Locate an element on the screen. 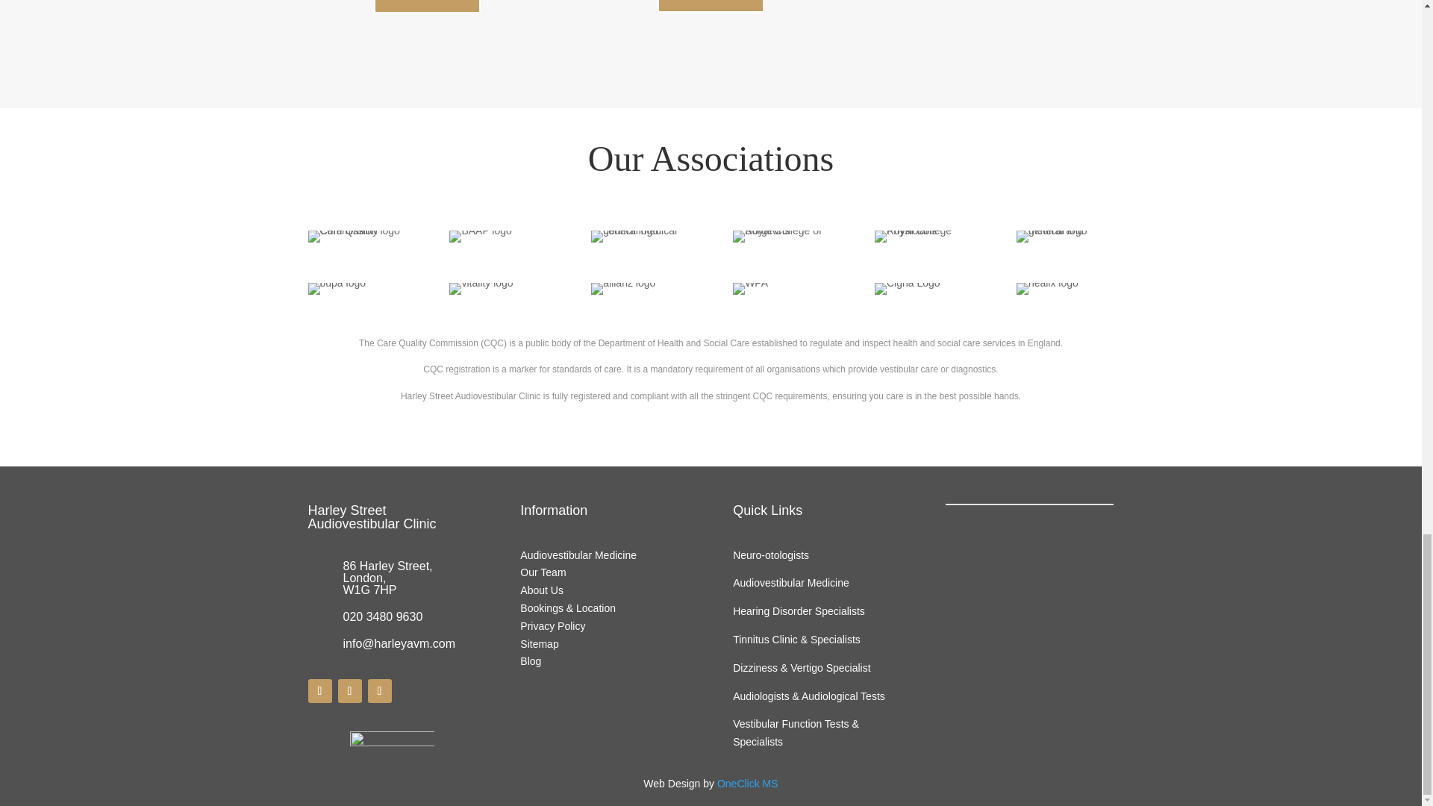 This screenshot has height=806, width=1433. bupa logo is located at coordinates (336, 289).